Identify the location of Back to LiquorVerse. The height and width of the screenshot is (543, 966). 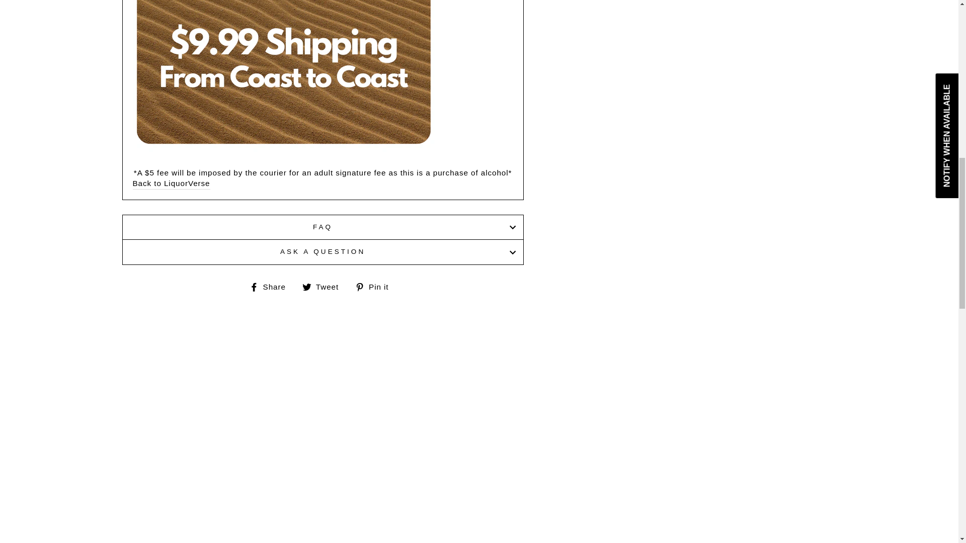
(172, 183).